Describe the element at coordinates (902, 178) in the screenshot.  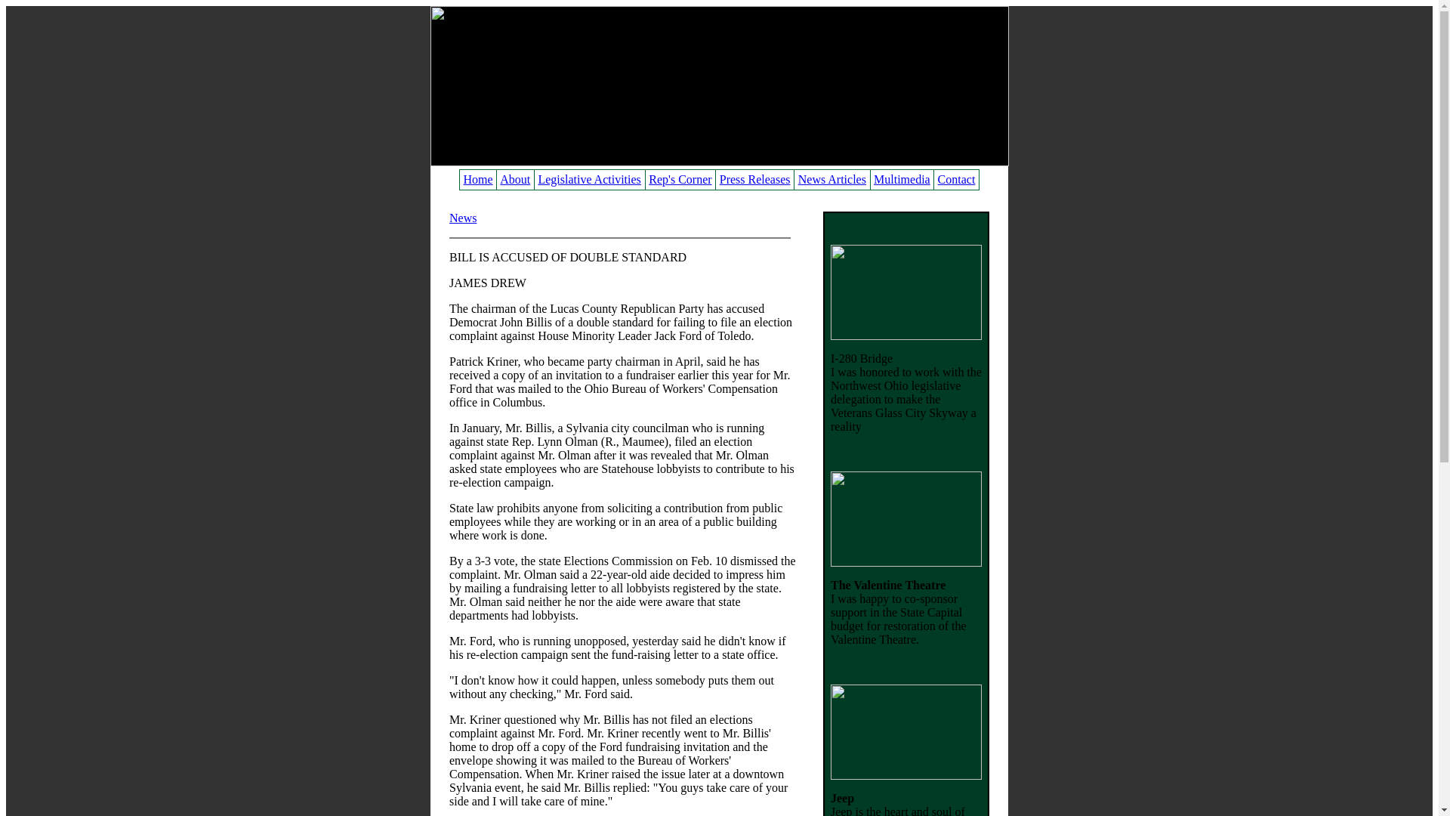
I see `Multimedia` at that location.